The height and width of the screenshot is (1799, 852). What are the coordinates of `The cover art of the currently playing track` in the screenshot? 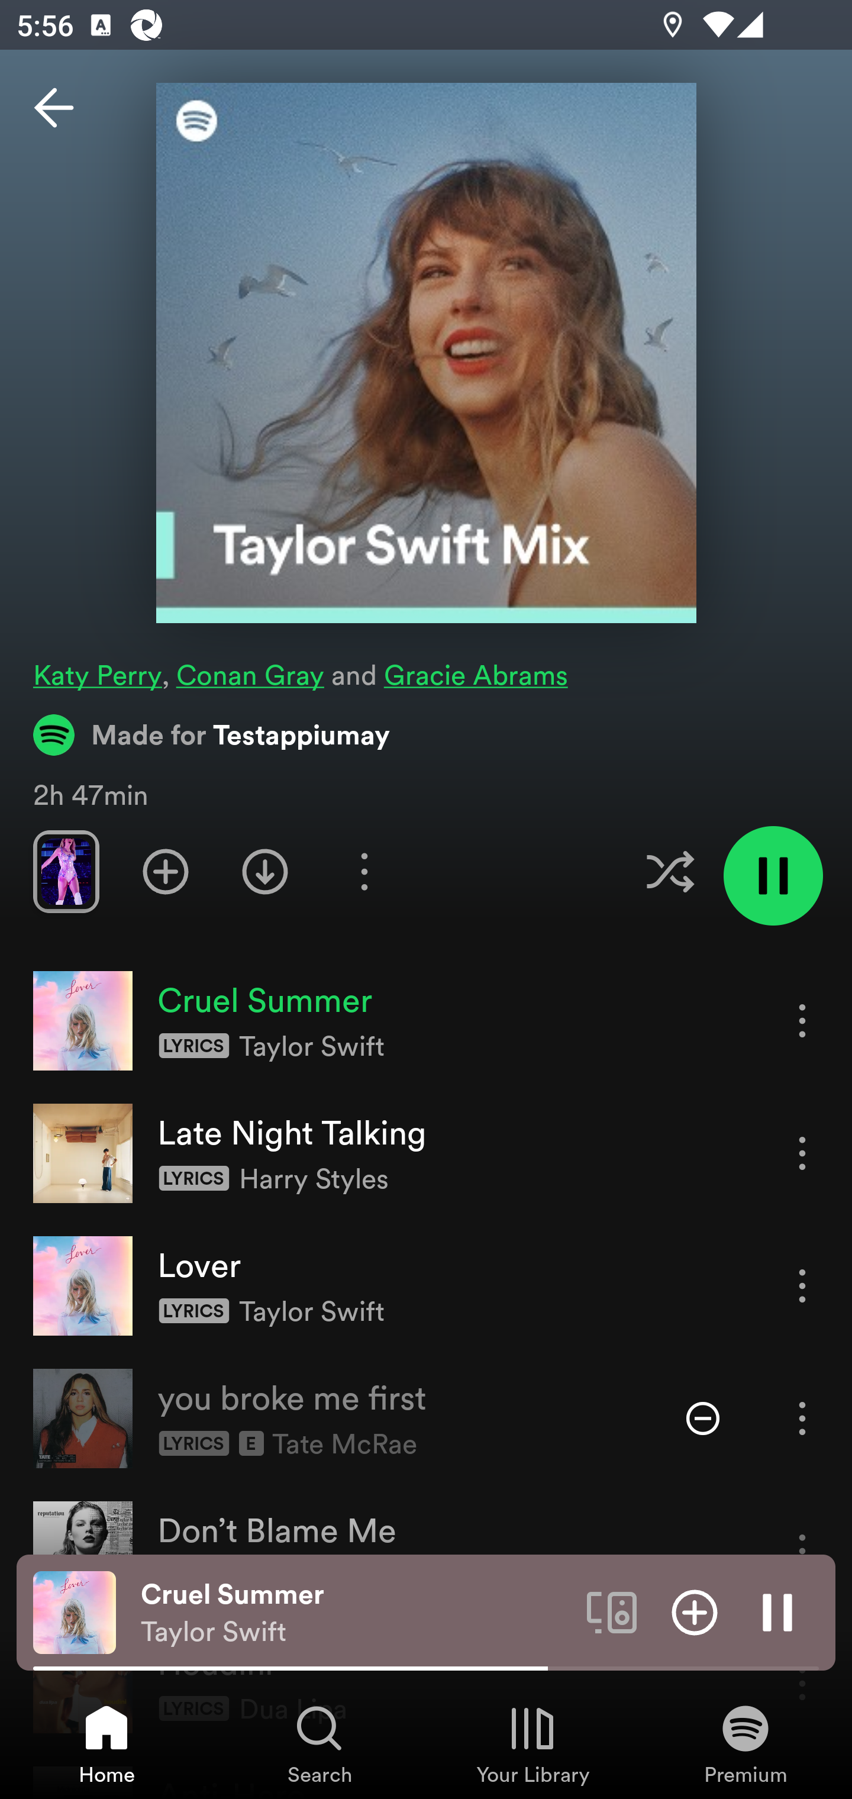 It's located at (75, 1611).